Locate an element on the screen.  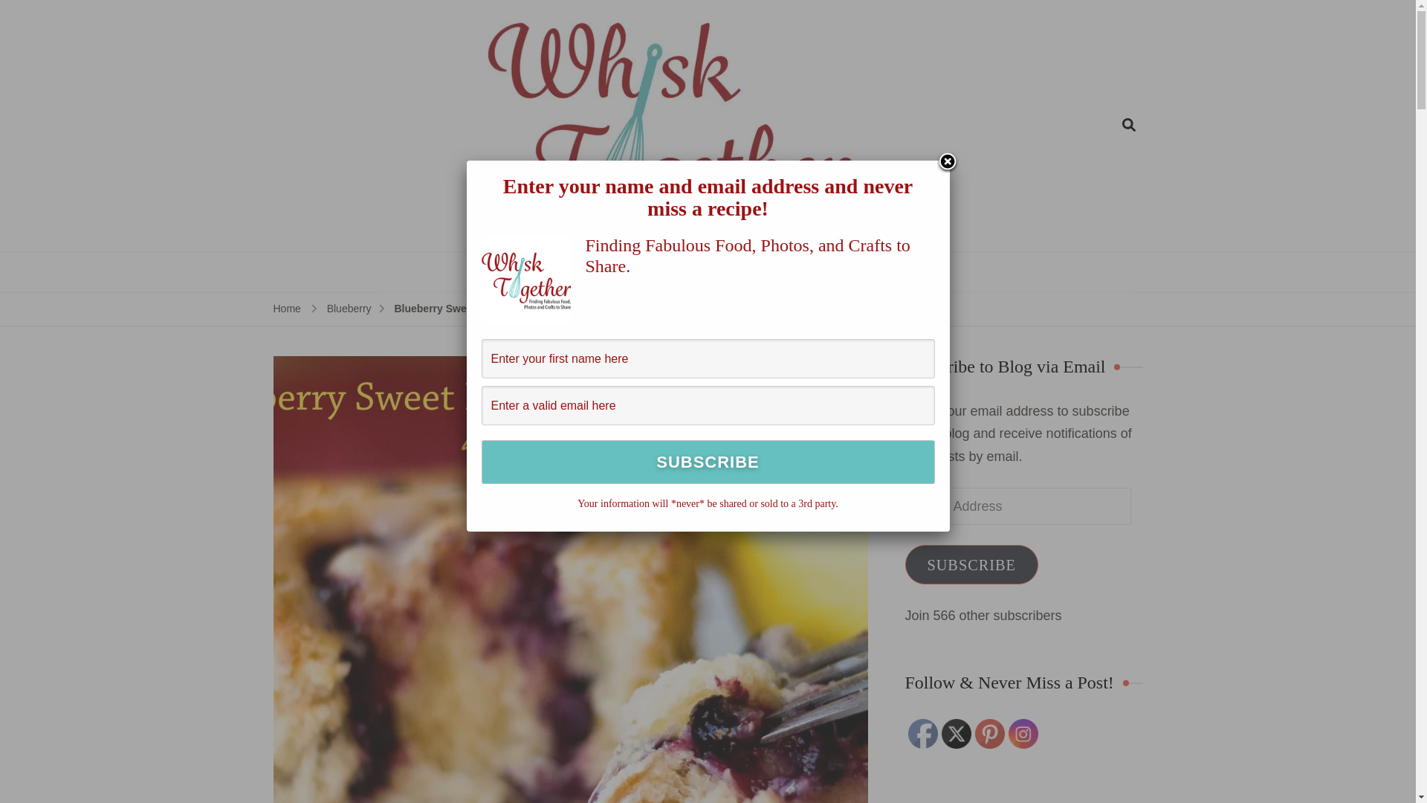
Facebook is located at coordinates (922, 733).